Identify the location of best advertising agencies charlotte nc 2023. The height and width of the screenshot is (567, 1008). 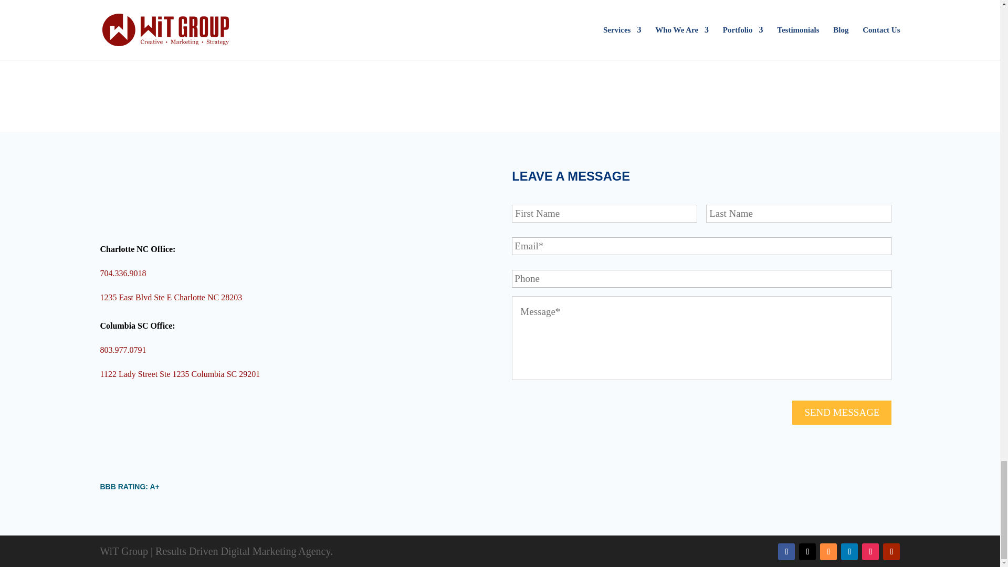
(710, 34).